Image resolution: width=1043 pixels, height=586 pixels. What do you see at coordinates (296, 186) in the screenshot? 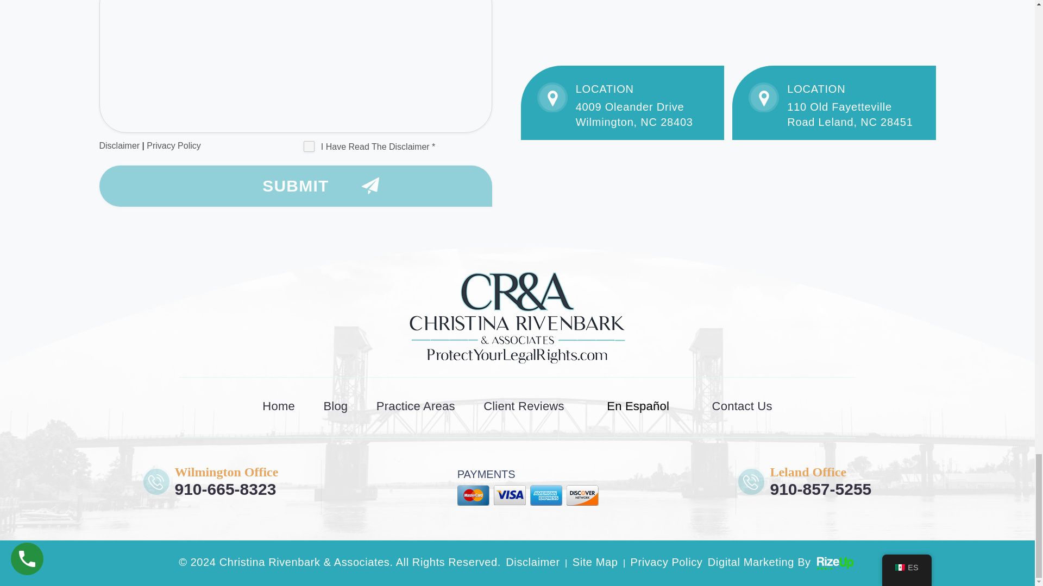
I see `Submit` at bounding box center [296, 186].